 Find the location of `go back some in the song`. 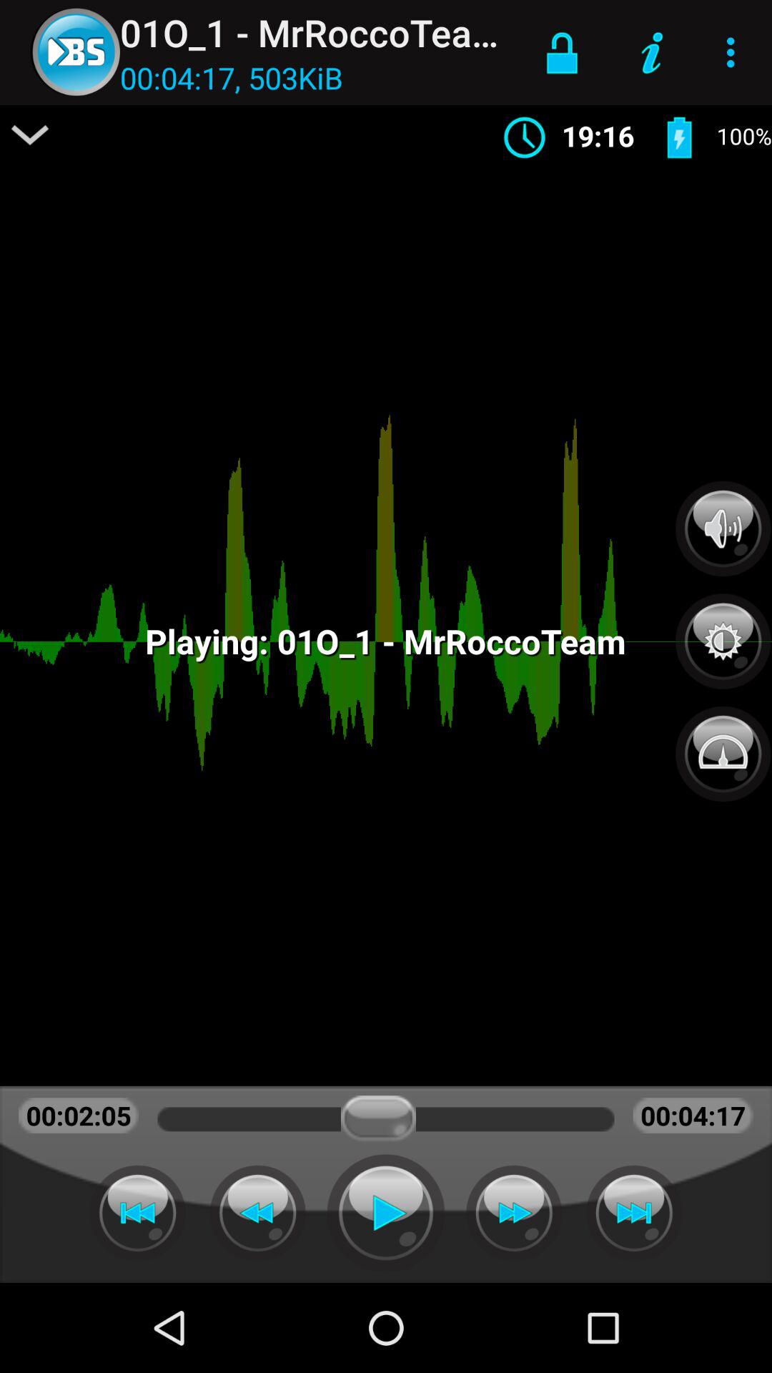

go back some in the song is located at coordinates (257, 1213).